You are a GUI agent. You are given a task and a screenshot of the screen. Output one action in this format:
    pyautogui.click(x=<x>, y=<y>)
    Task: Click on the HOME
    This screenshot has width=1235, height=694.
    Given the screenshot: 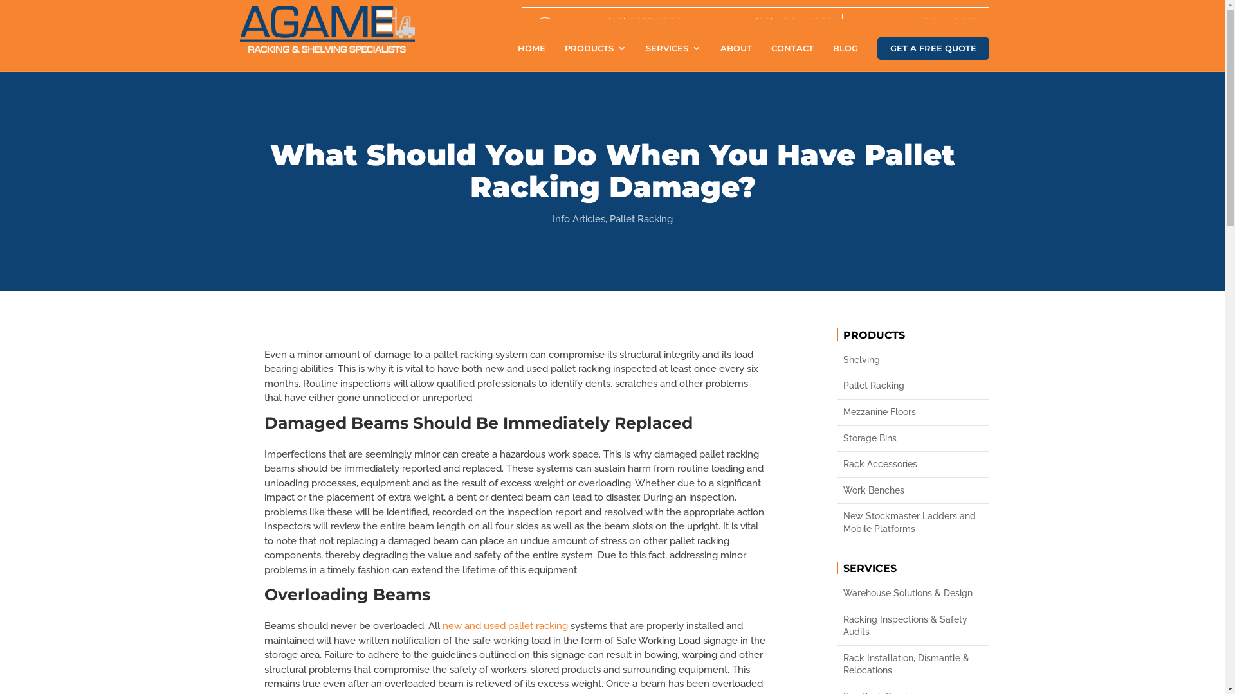 What is the action you would take?
    pyautogui.click(x=531, y=58)
    